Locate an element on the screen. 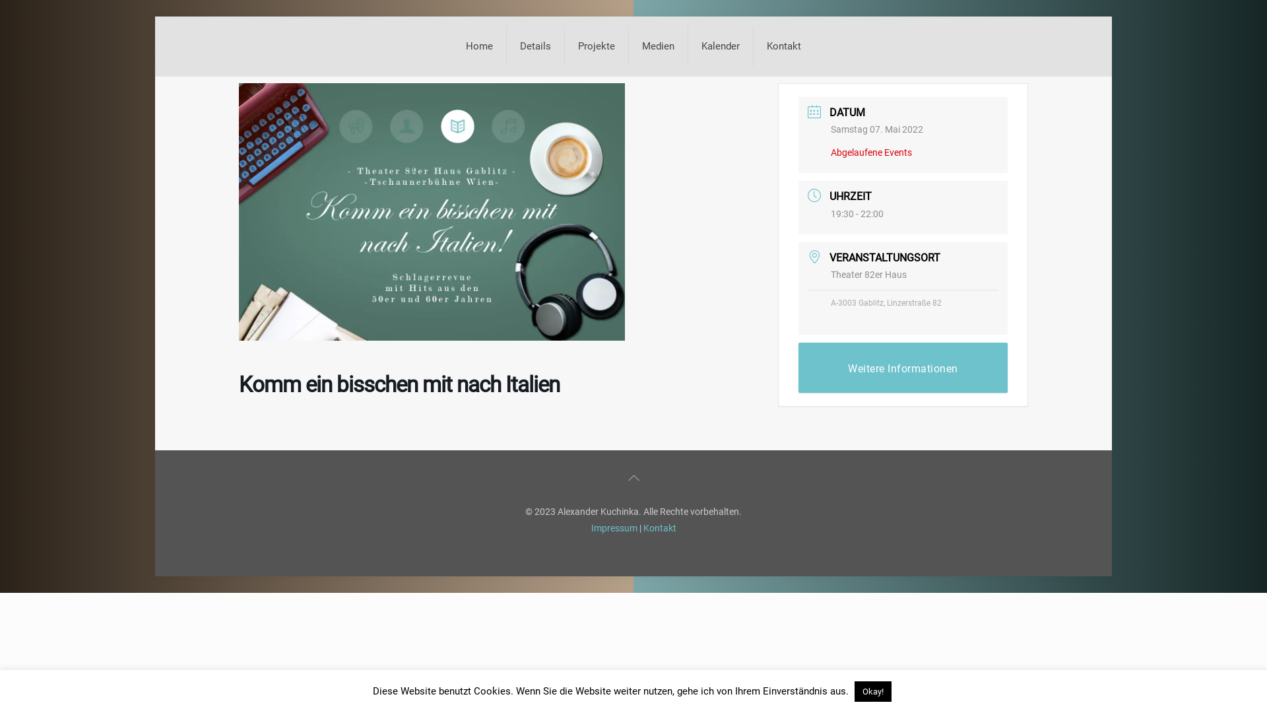  Weitere Informationen is located at coordinates (903, 368).